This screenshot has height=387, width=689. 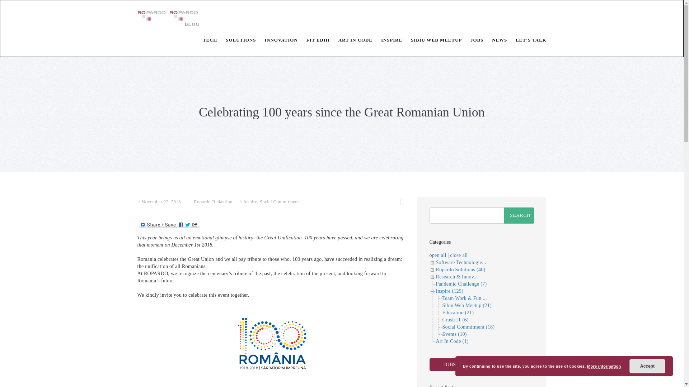 I want to click on FIT EDIH, so click(x=314, y=40).